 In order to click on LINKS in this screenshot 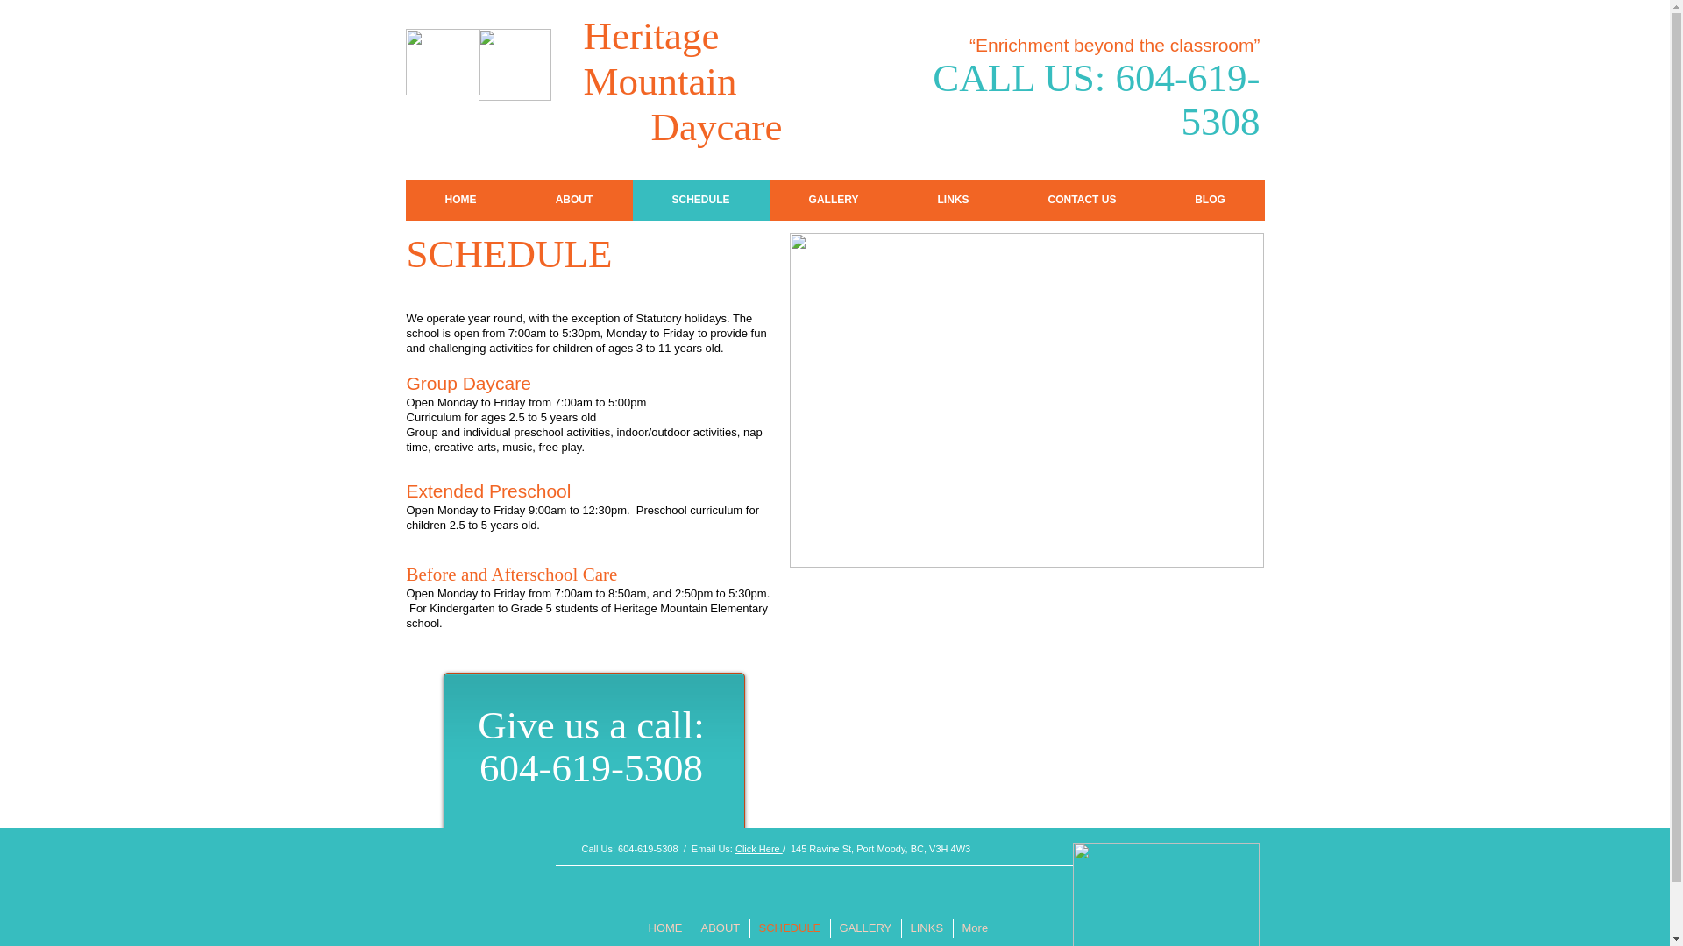, I will do `click(926, 928)`.